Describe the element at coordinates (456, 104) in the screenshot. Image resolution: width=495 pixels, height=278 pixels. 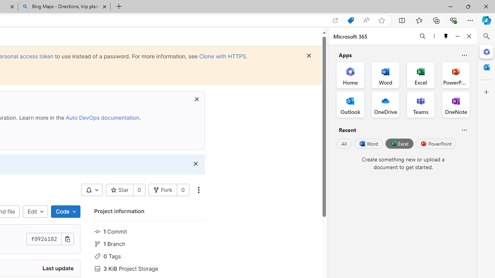
I see `OneNote Office App` at that location.